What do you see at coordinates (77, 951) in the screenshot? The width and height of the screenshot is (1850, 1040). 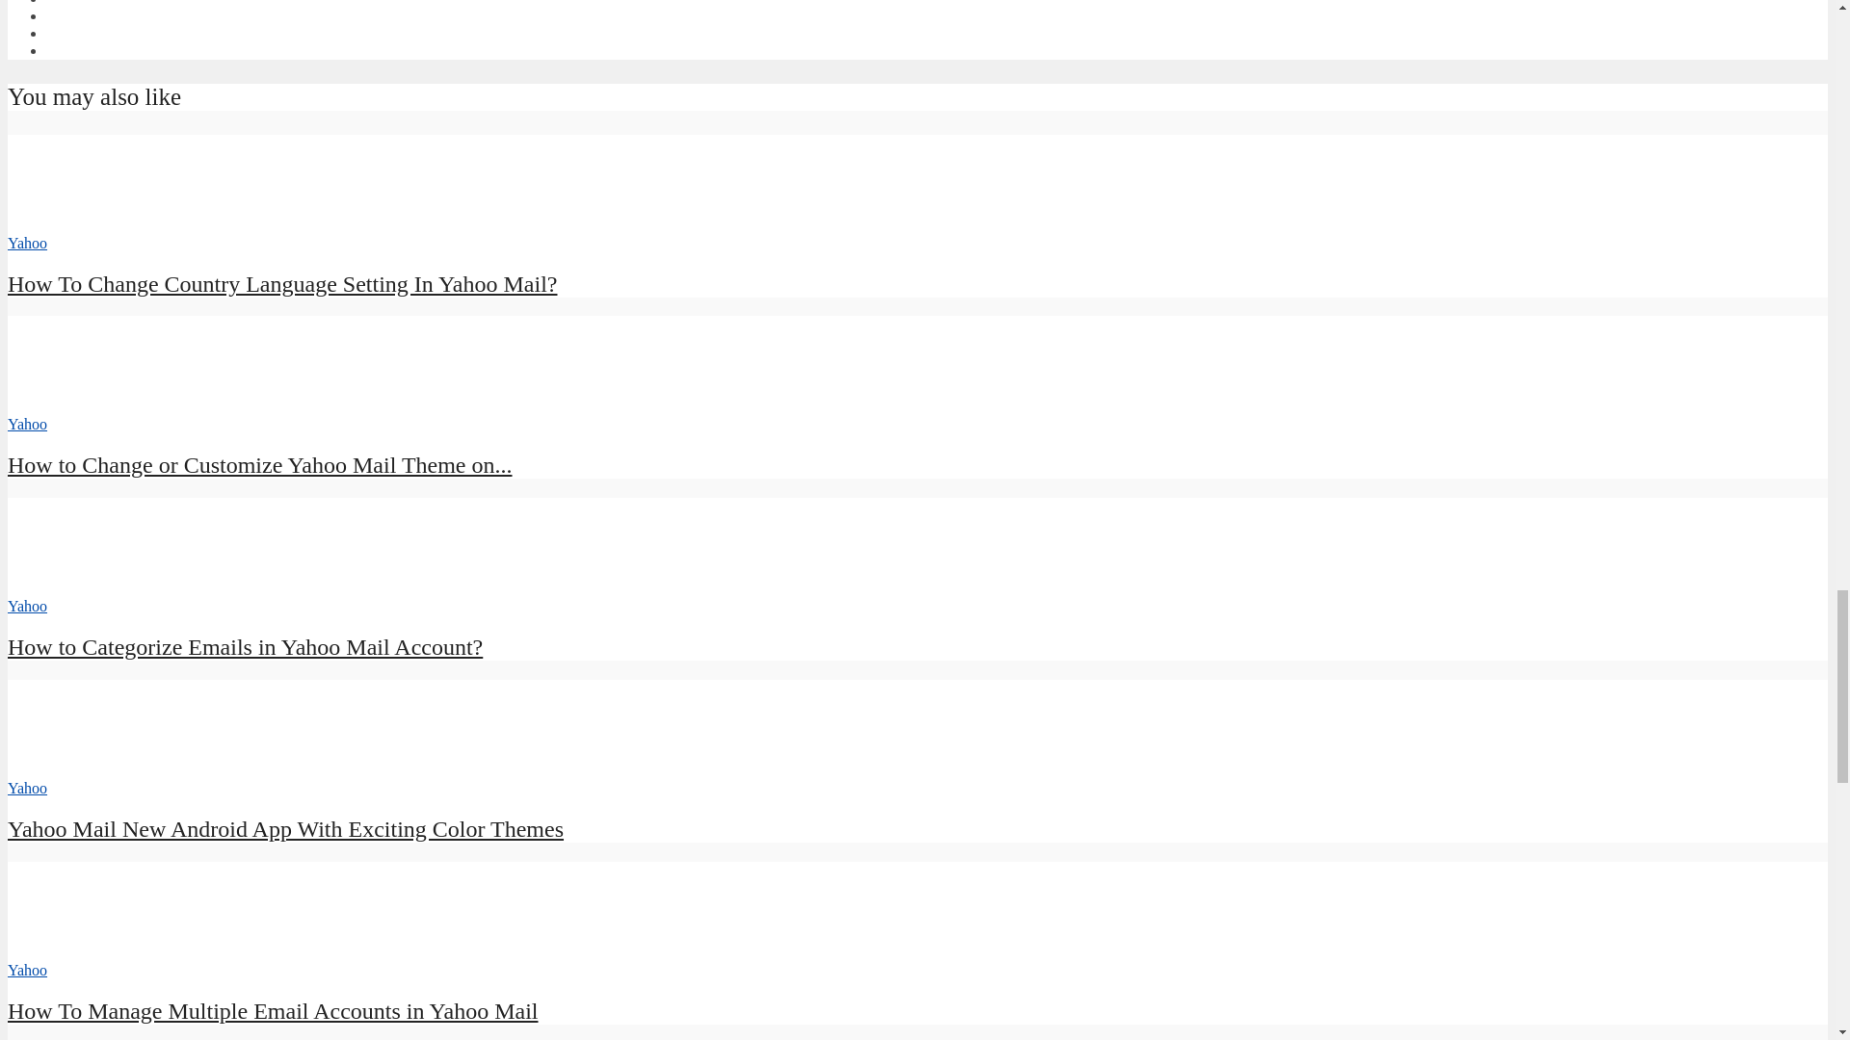 I see `How To Manage Multiple Email Accounts in Yahoo Mail` at bounding box center [77, 951].